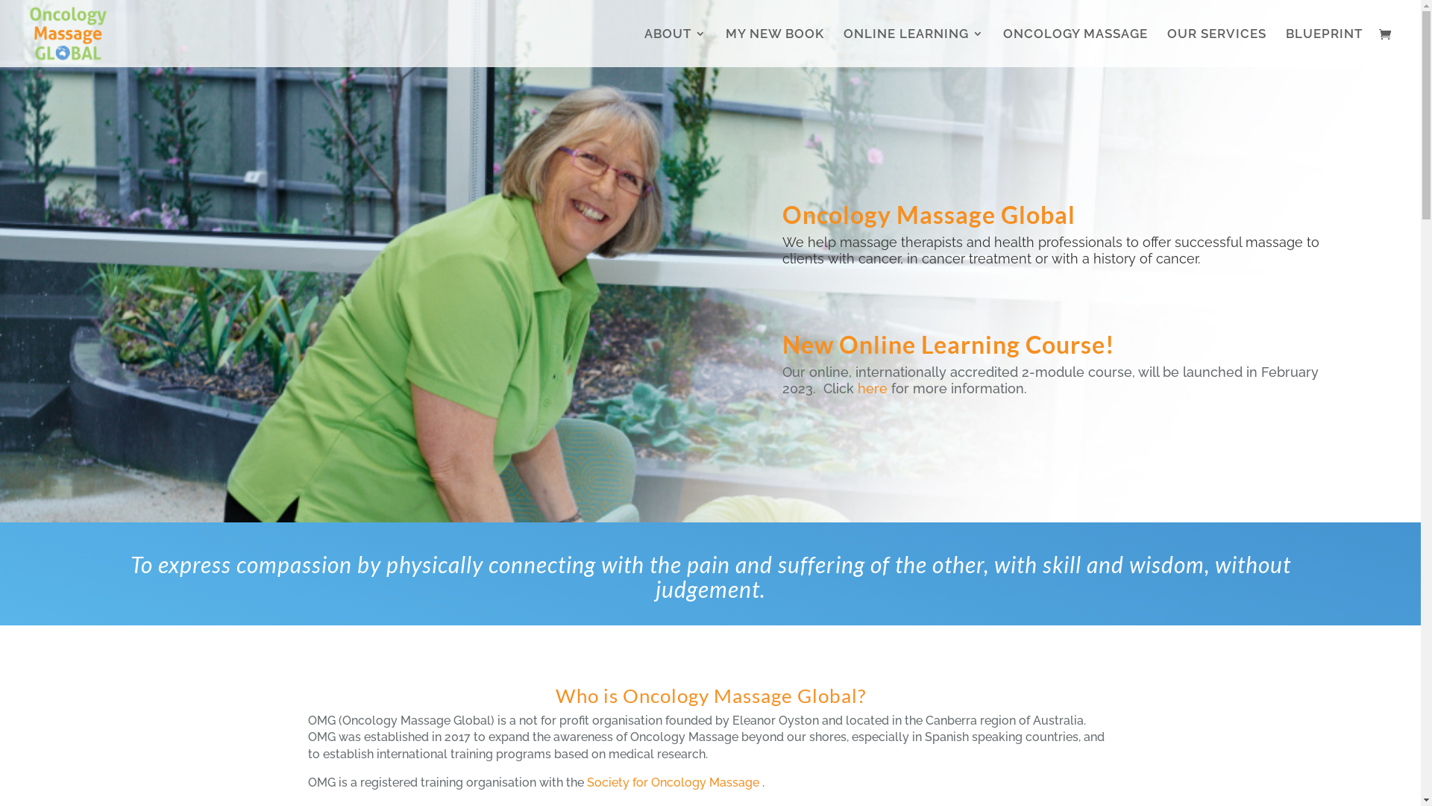 The width and height of the screenshot is (1432, 806). I want to click on ABOUT, so click(676, 48).